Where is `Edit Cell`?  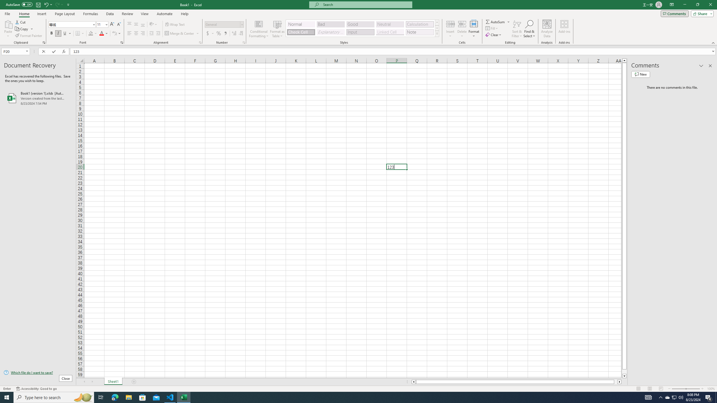 Edit Cell is located at coordinates (397, 167).